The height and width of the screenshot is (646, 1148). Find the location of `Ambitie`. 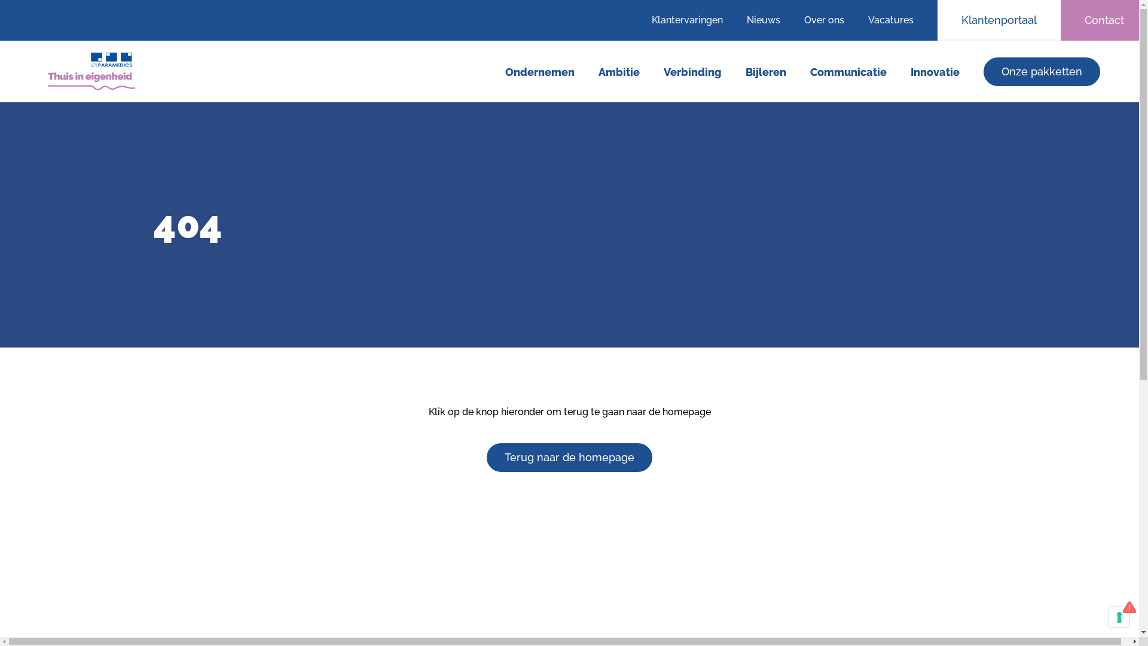

Ambitie is located at coordinates (619, 72).